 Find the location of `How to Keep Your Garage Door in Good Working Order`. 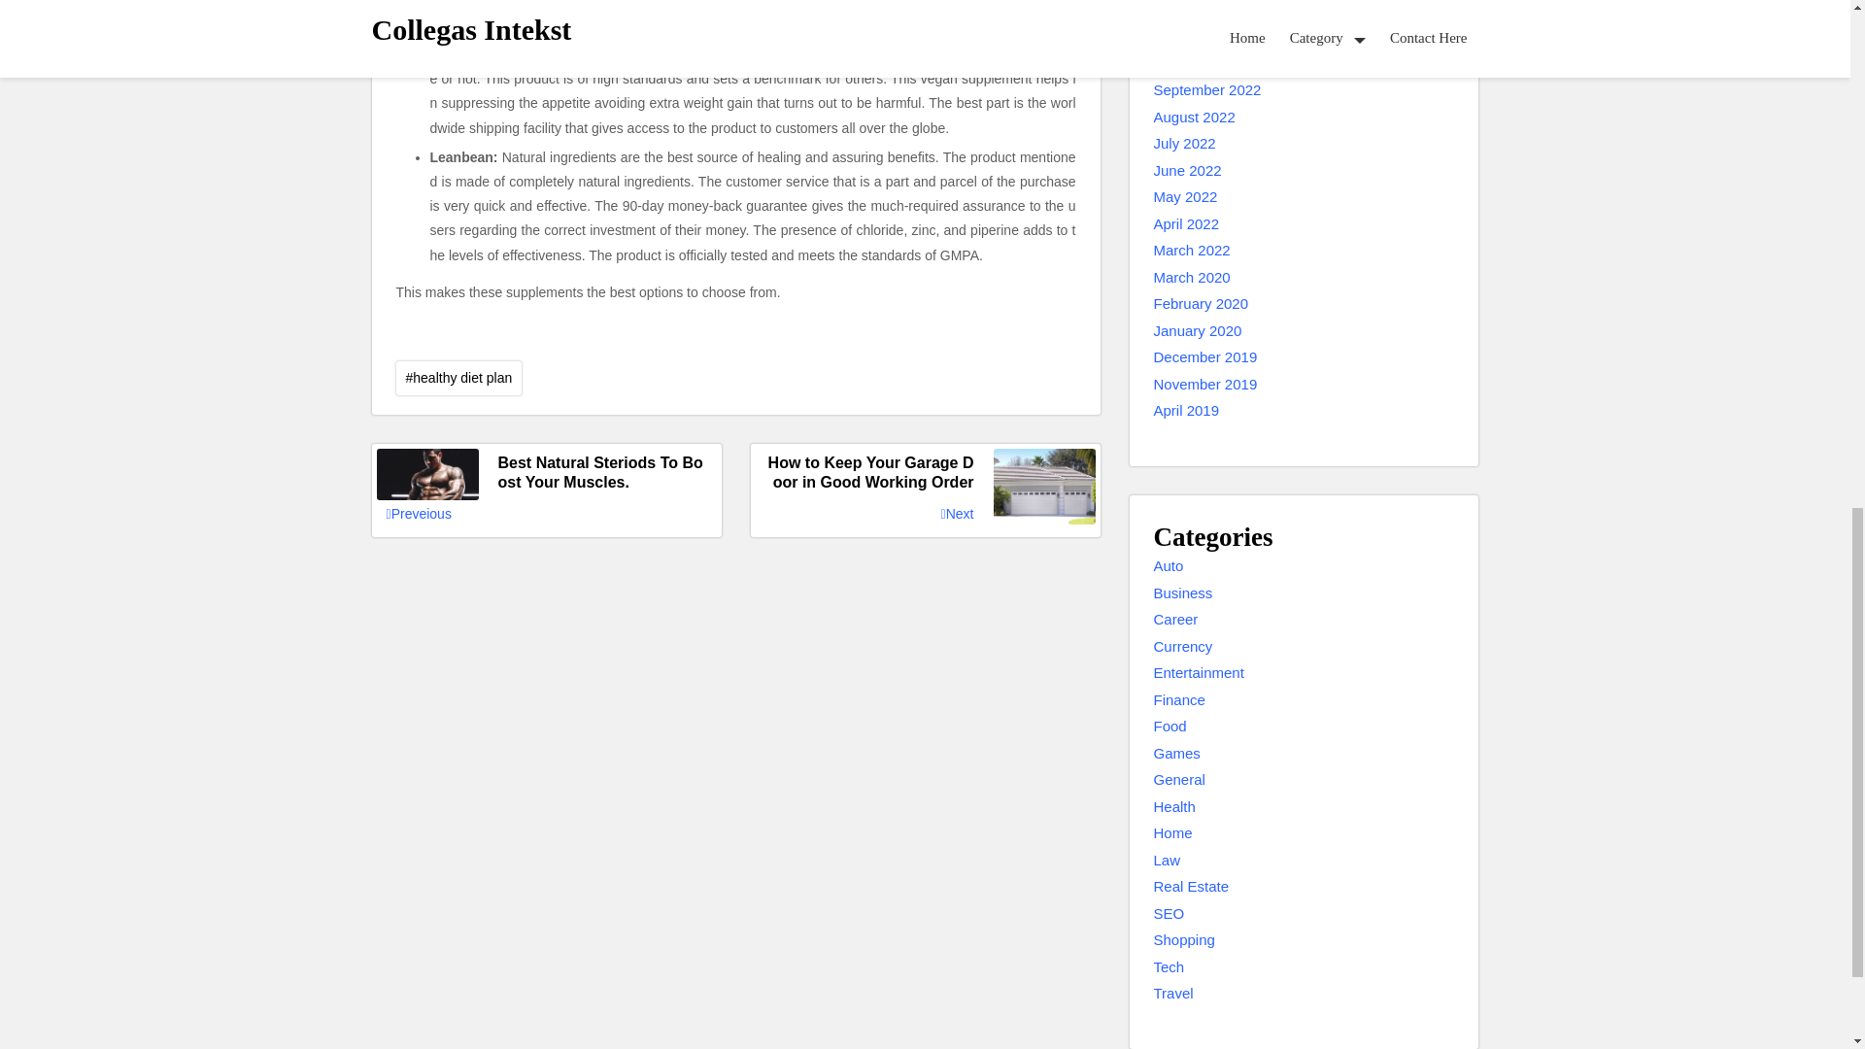

How to Keep Your Garage Door in Good Working Order is located at coordinates (925, 472).